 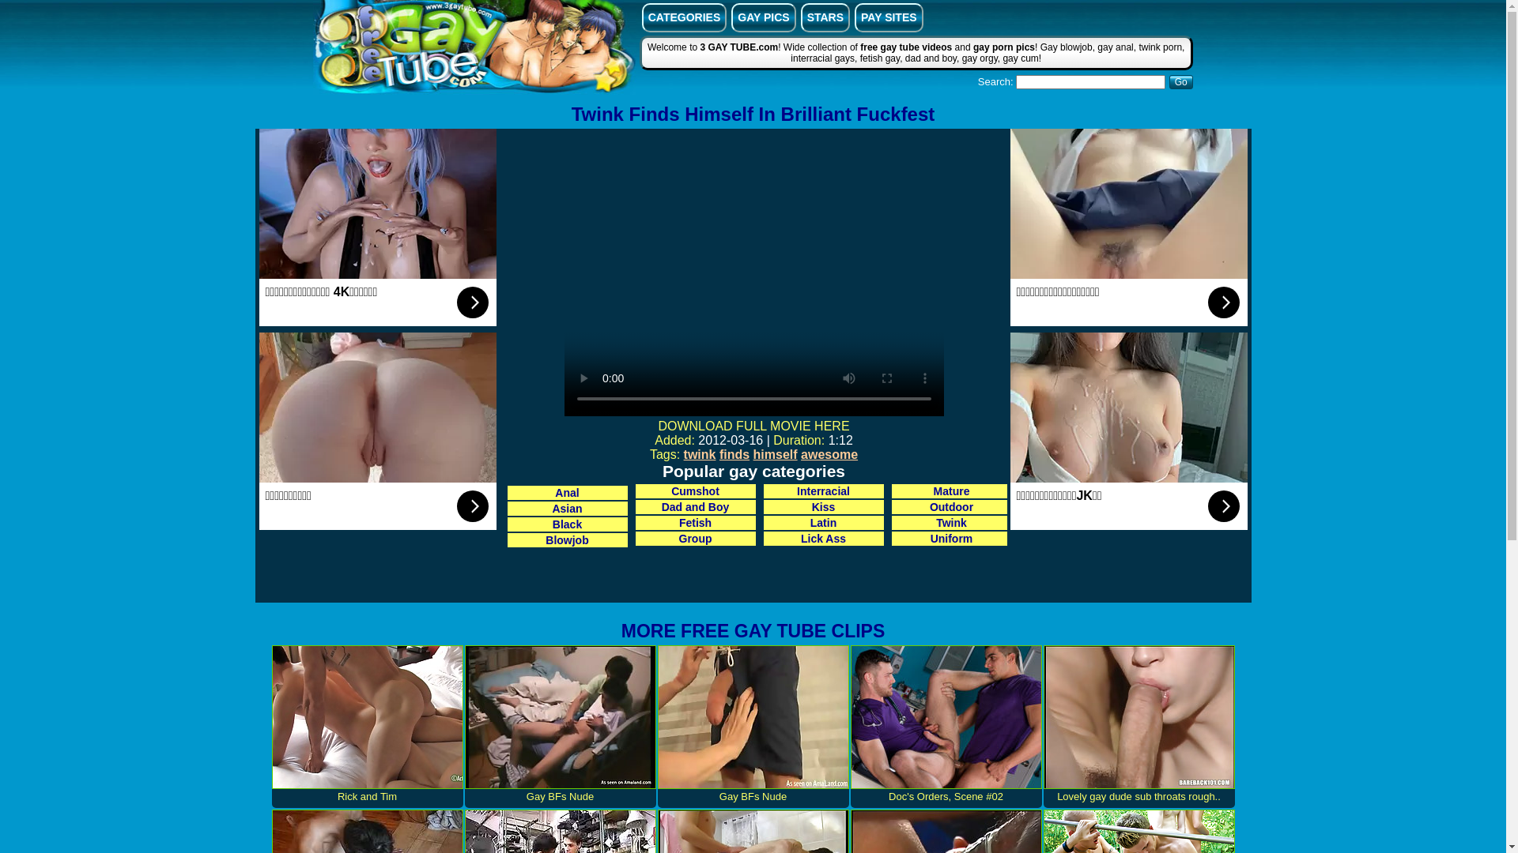 I want to click on Twink, so click(x=952, y=523).